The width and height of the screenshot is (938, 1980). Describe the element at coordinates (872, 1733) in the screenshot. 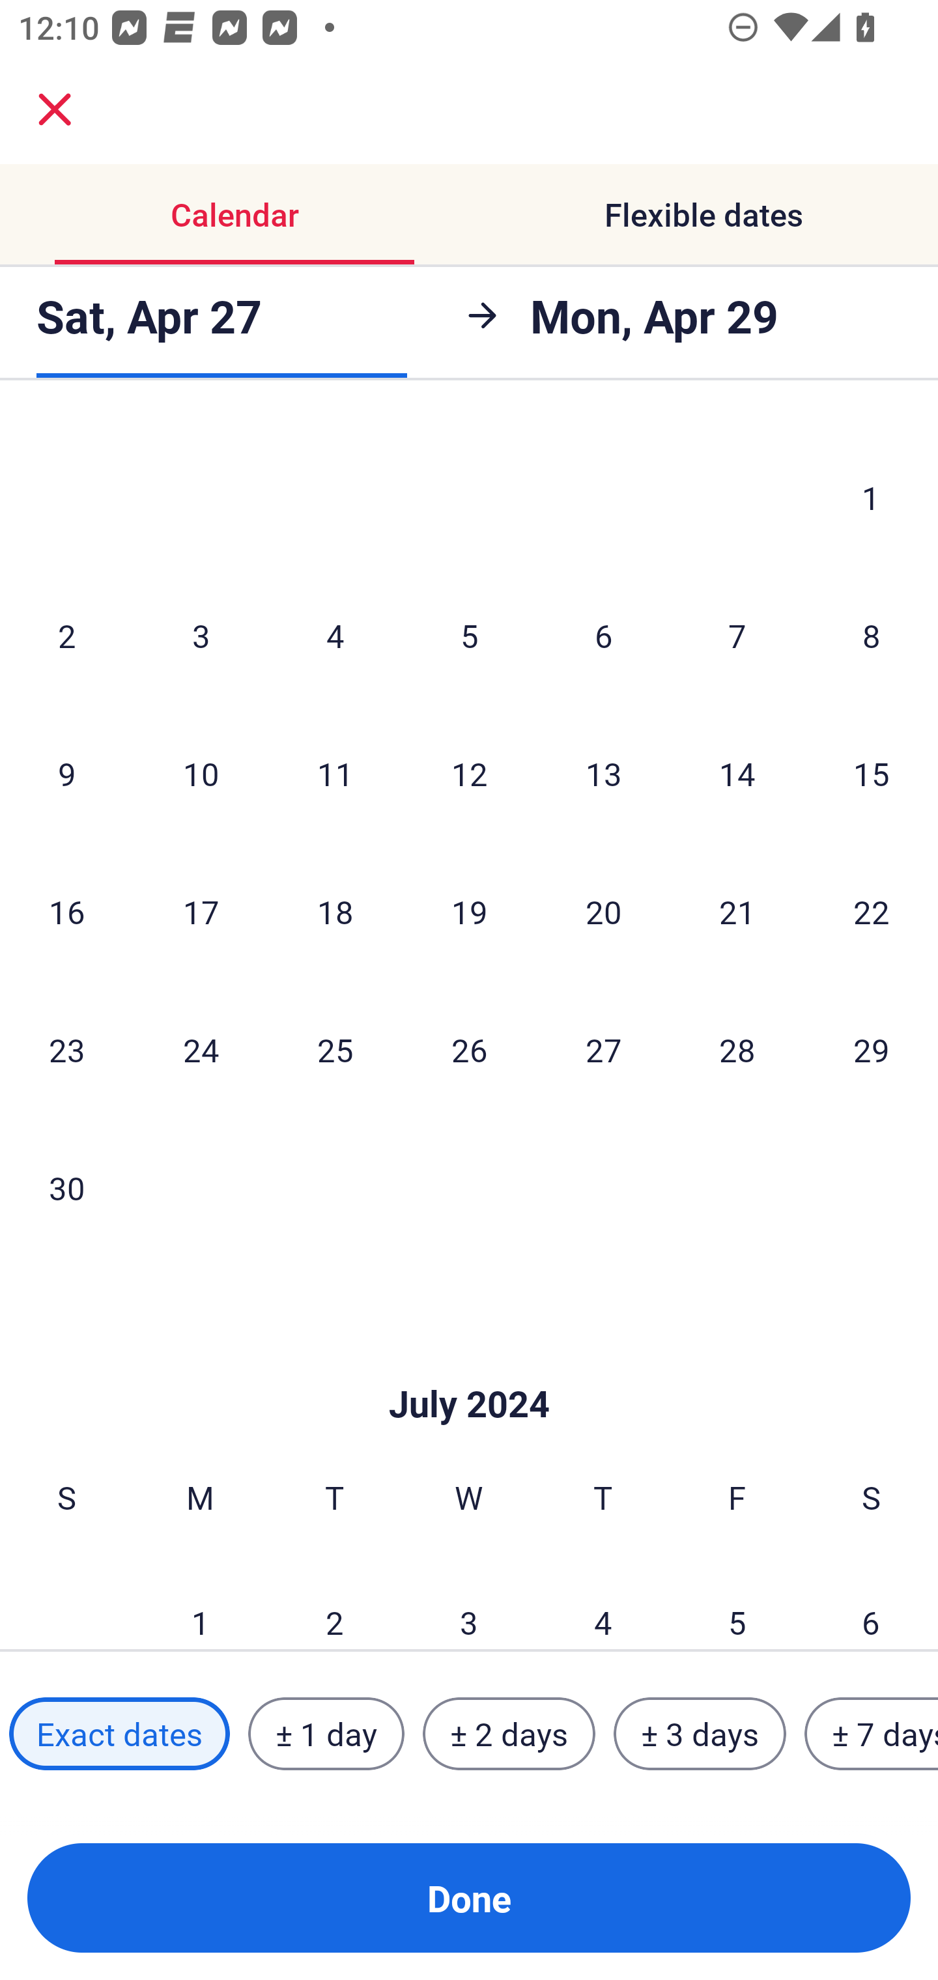

I see `± 7 days` at that location.